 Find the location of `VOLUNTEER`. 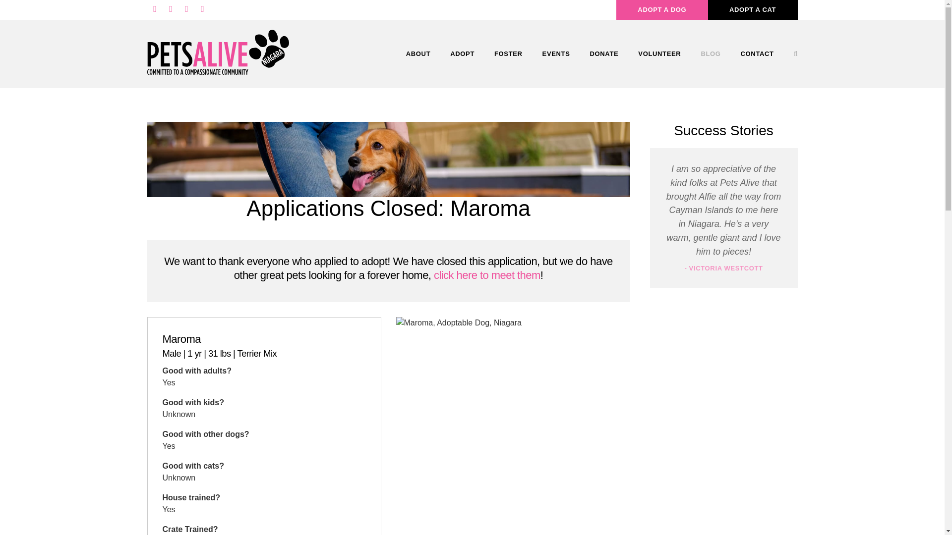

VOLUNTEER is located at coordinates (659, 53).